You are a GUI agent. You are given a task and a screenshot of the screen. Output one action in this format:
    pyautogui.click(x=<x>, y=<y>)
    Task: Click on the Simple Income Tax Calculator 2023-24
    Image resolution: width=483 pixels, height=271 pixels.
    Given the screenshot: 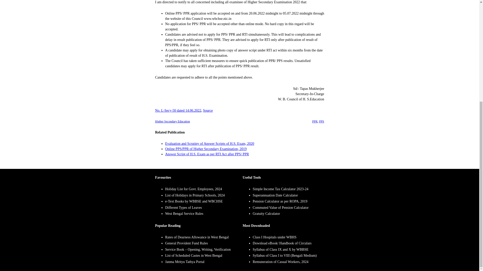 What is the action you would take?
    pyautogui.click(x=280, y=189)
    